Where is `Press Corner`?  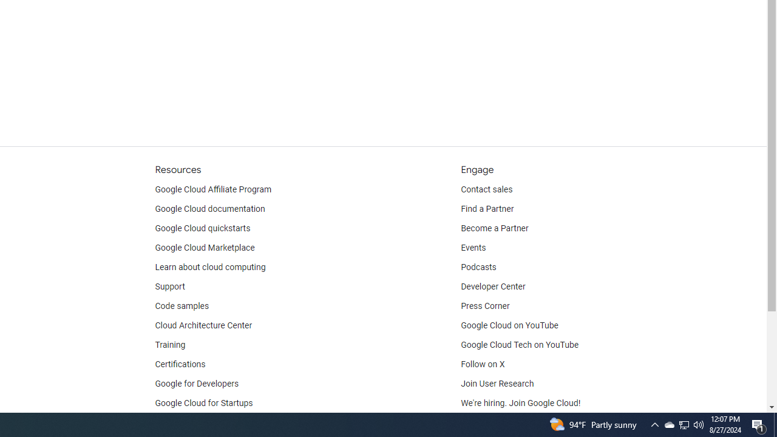
Press Corner is located at coordinates (485, 306).